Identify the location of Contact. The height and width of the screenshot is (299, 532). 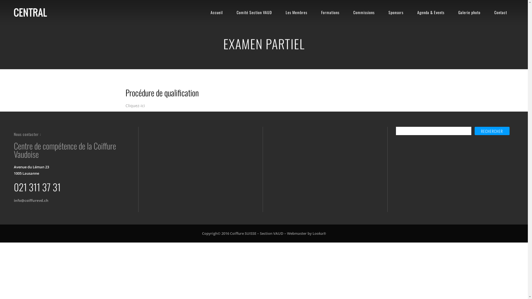
(501, 12).